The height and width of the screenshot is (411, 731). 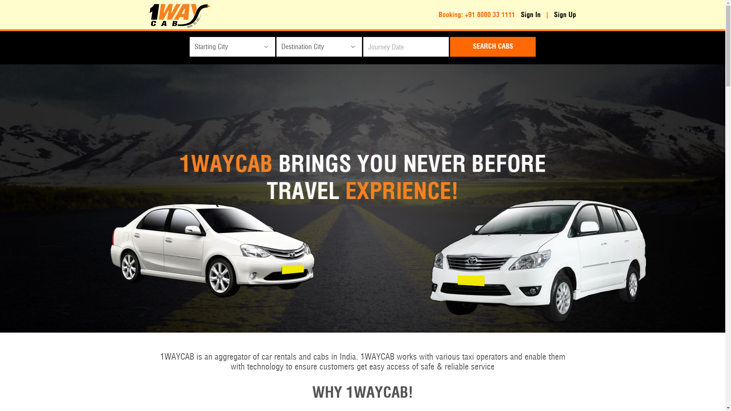 What do you see at coordinates (493, 47) in the screenshot?
I see `SEARCH CABS` at bounding box center [493, 47].